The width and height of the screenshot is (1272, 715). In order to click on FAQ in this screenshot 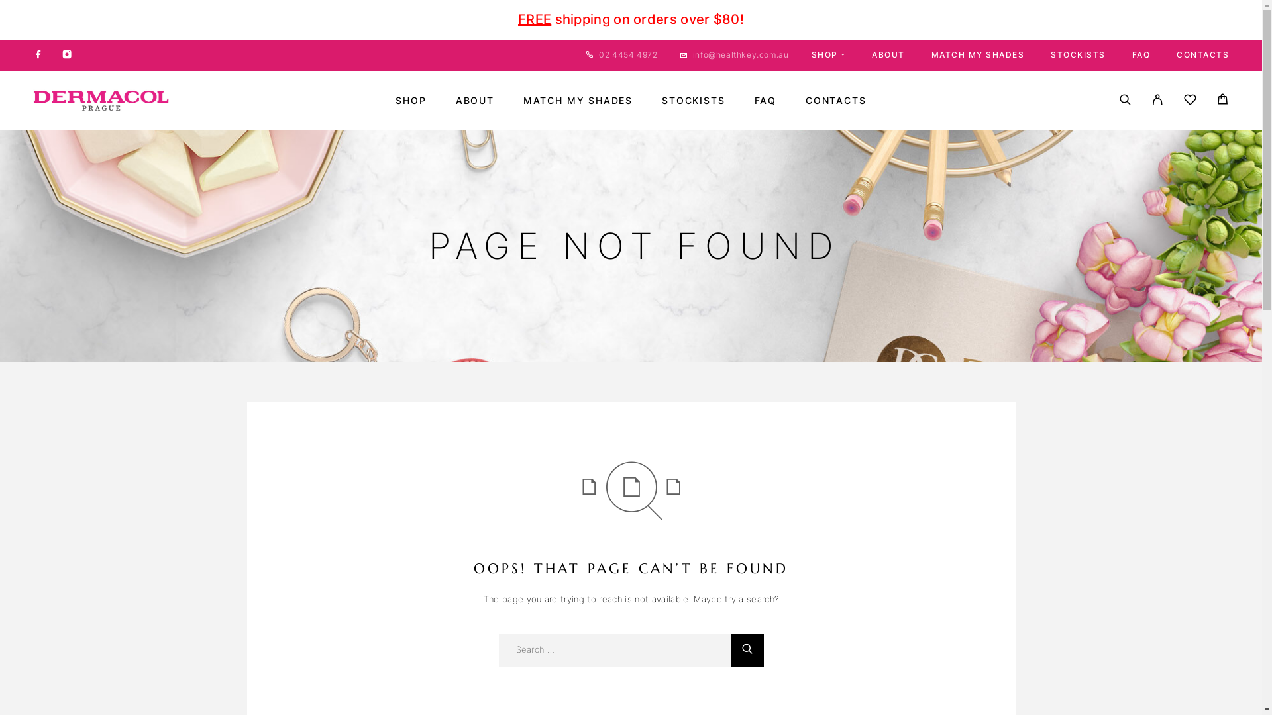, I will do `click(1141, 54)`.